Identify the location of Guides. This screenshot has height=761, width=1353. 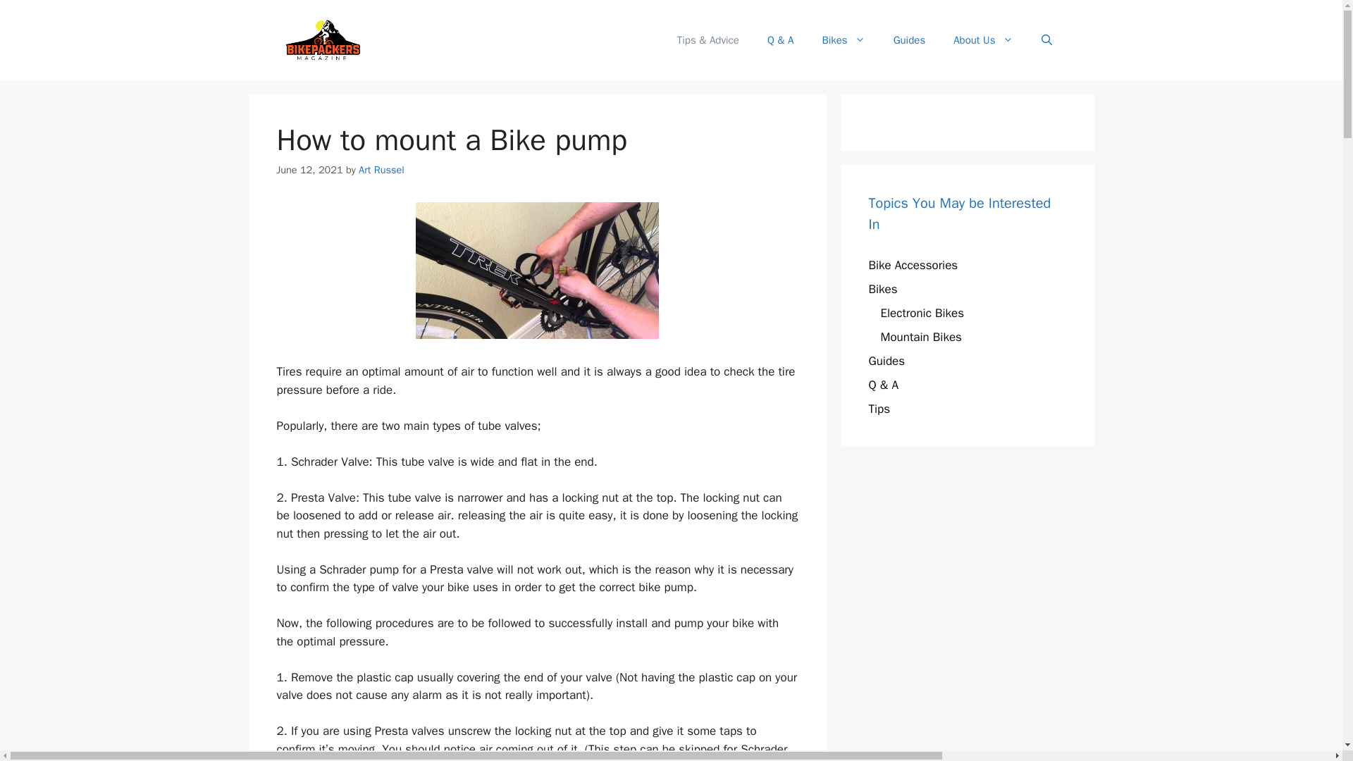
(910, 40).